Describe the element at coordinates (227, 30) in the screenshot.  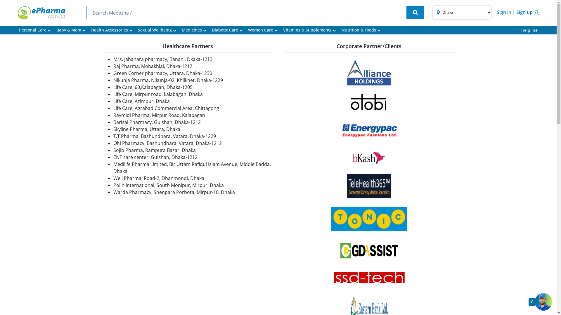
I see `Diabetic Care` at that location.